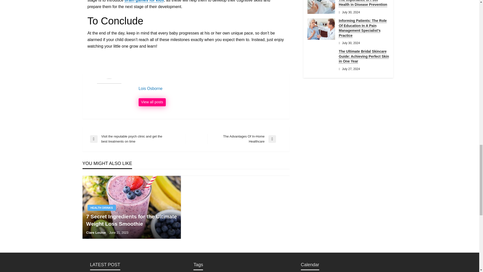  Describe the element at coordinates (102, 208) in the screenshot. I see `Clare Louise` at that location.